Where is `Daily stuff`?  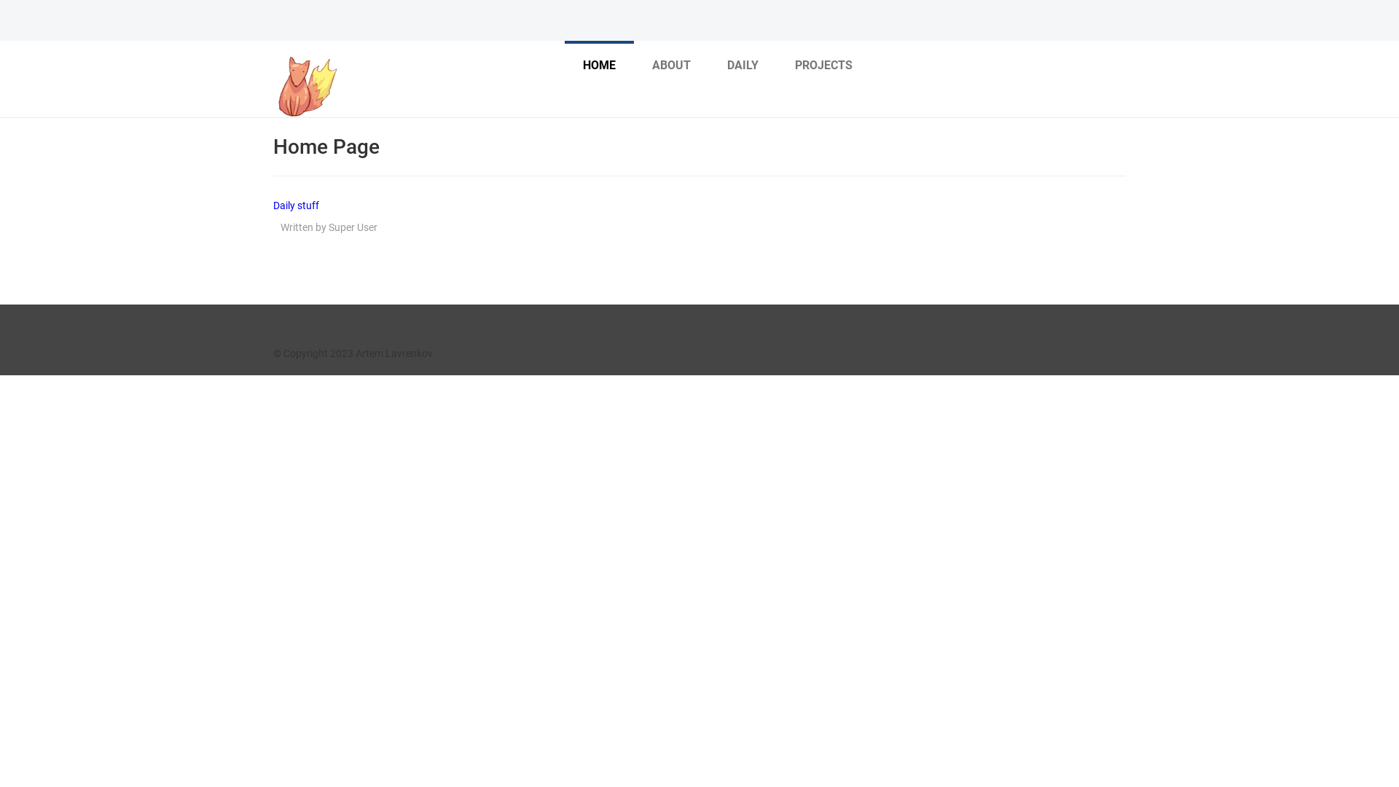
Daily stuff is located at coordinates (296, 205).